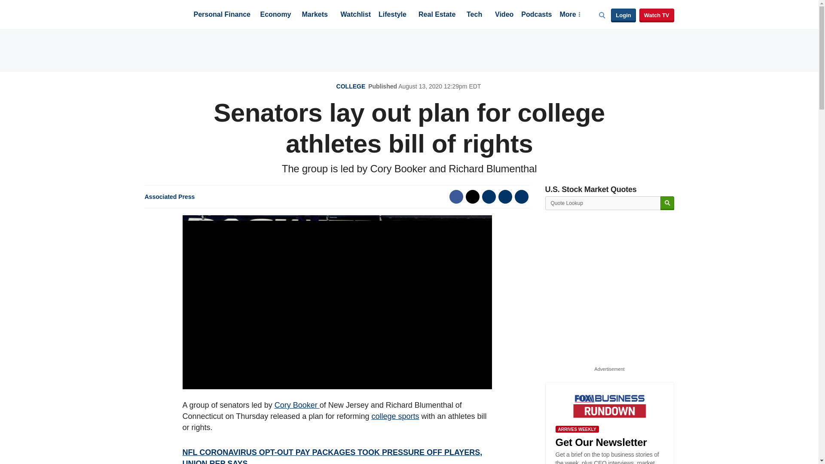 This screenshot has width=825, height=464. What do you see at coordinates (623, 15) in the screenshot?
I see `Login` at bounding box center [623, 15].